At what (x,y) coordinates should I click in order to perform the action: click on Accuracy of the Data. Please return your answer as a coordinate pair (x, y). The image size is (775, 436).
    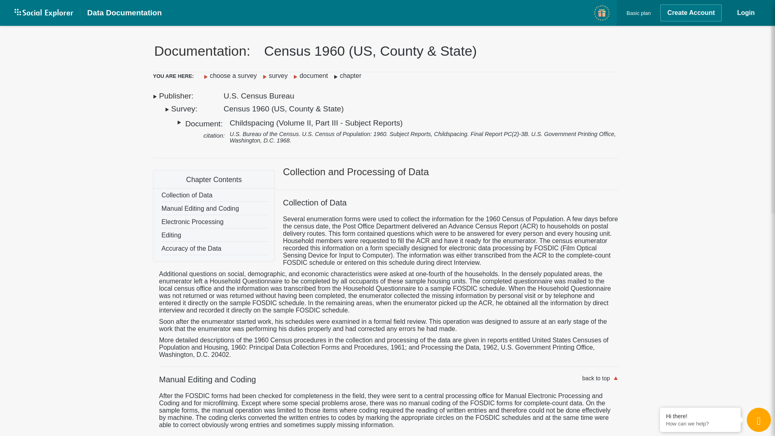
    Looking at the image, I should click on (215, 248).